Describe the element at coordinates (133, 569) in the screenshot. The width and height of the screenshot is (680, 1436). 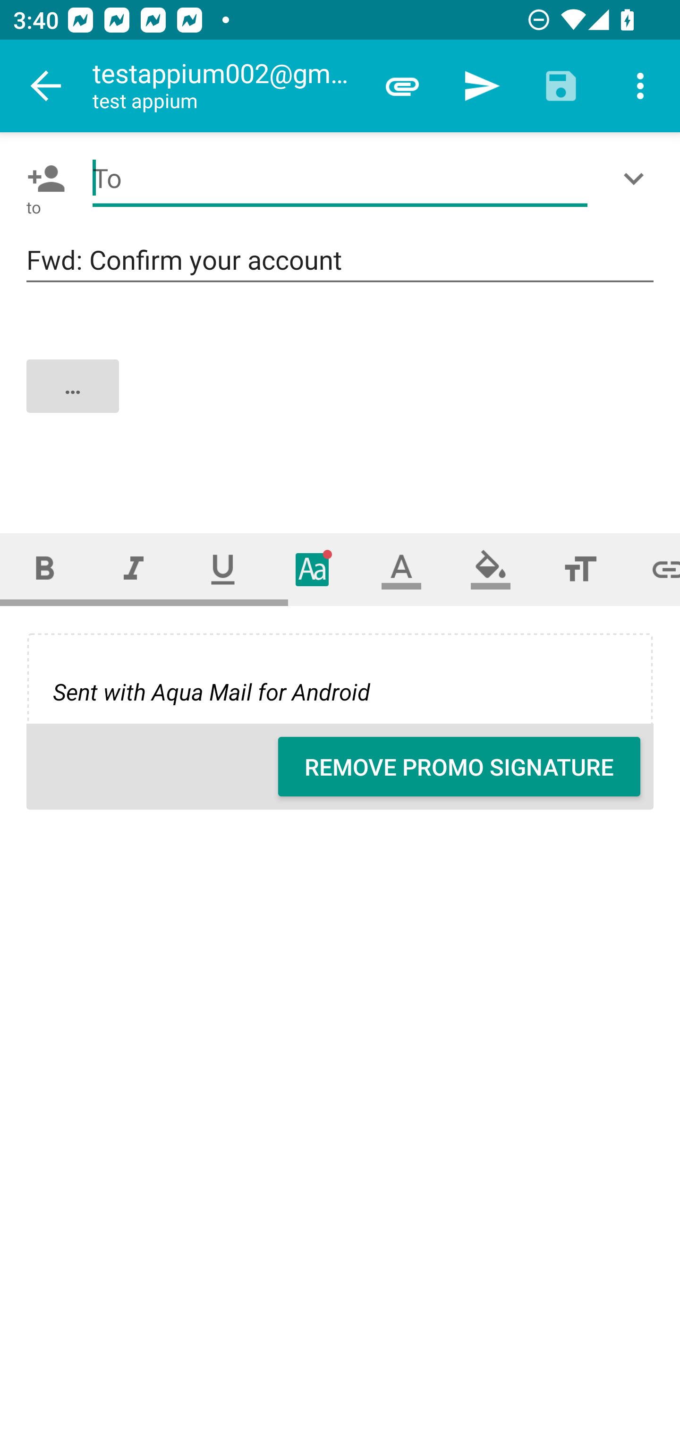
I see `Italic` at that location.